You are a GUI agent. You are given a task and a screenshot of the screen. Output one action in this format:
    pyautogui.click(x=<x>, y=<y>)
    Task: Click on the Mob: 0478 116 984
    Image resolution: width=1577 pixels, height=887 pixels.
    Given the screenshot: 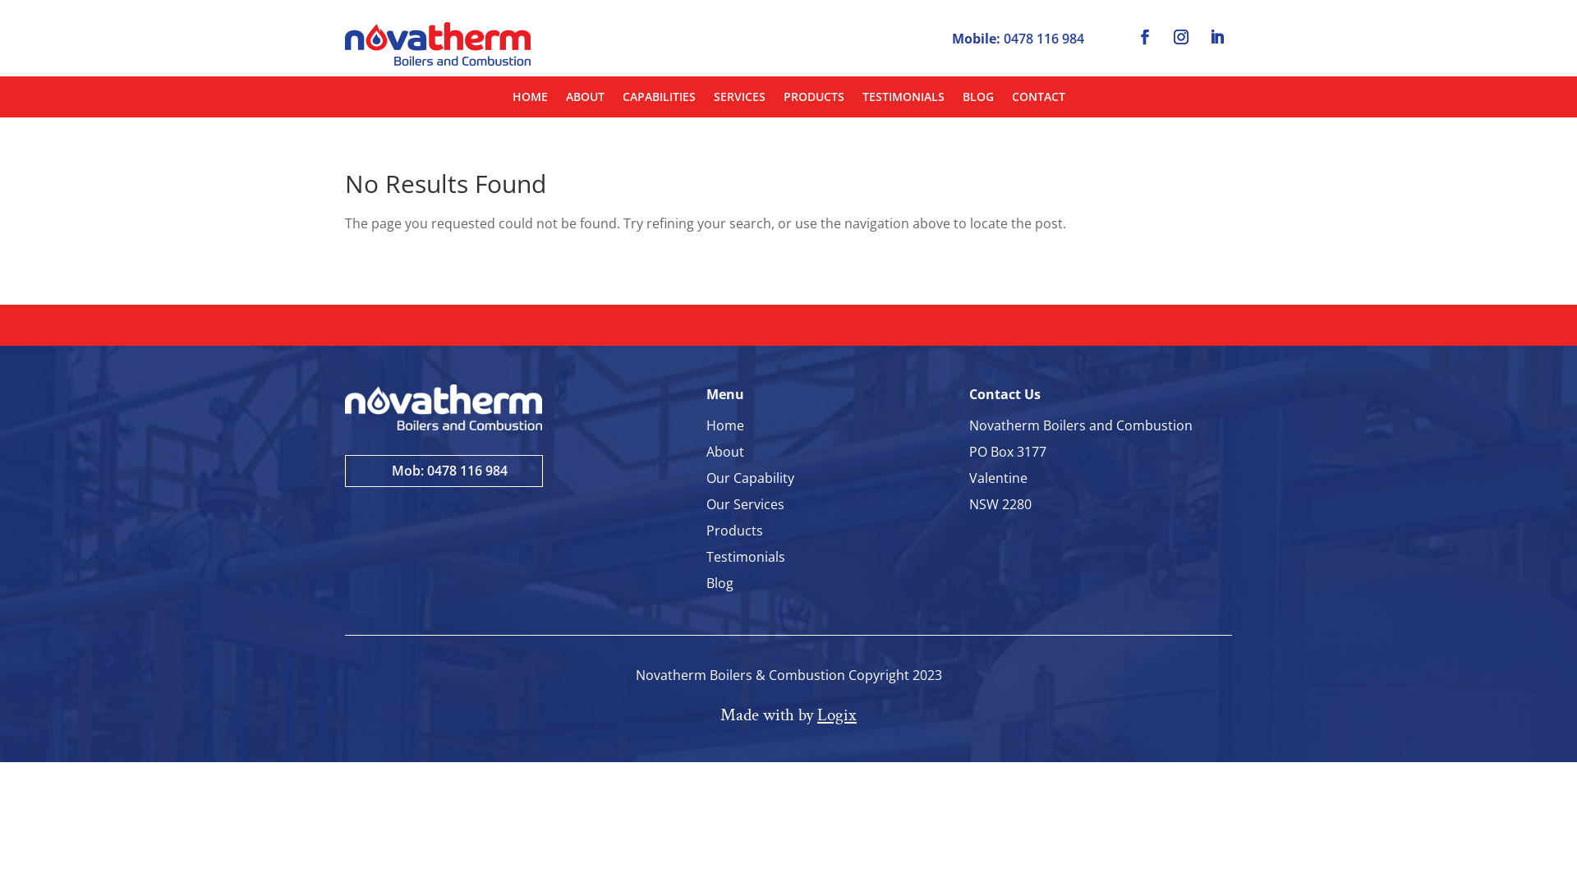 What is the action you would take?
    pyautogui.click(x=444, y=471)
    